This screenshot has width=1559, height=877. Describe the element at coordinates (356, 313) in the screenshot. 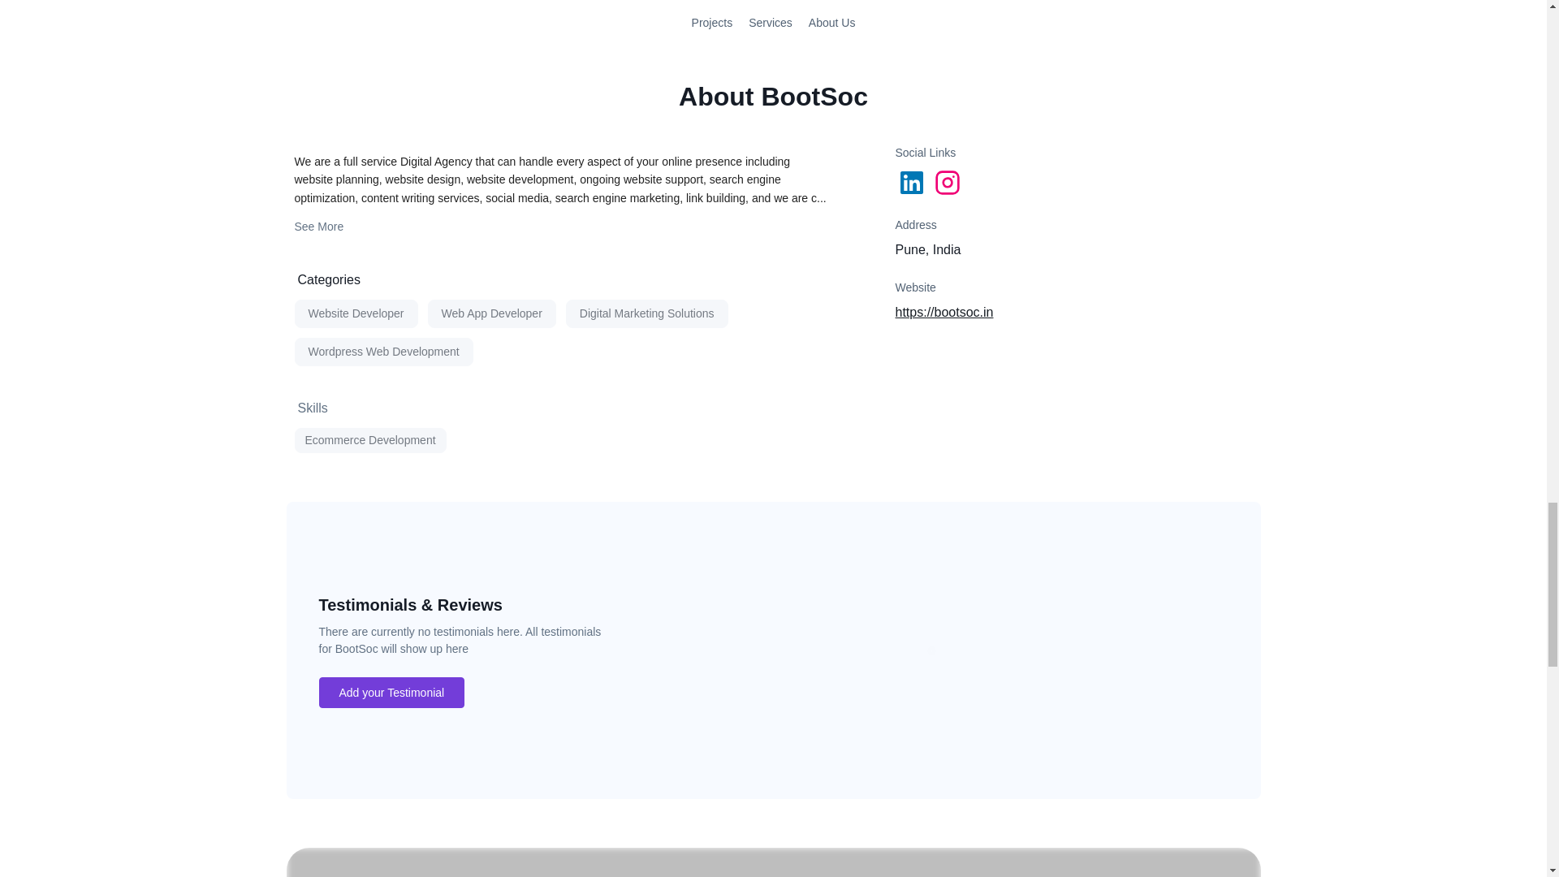

I see `Website Developer` at that location.